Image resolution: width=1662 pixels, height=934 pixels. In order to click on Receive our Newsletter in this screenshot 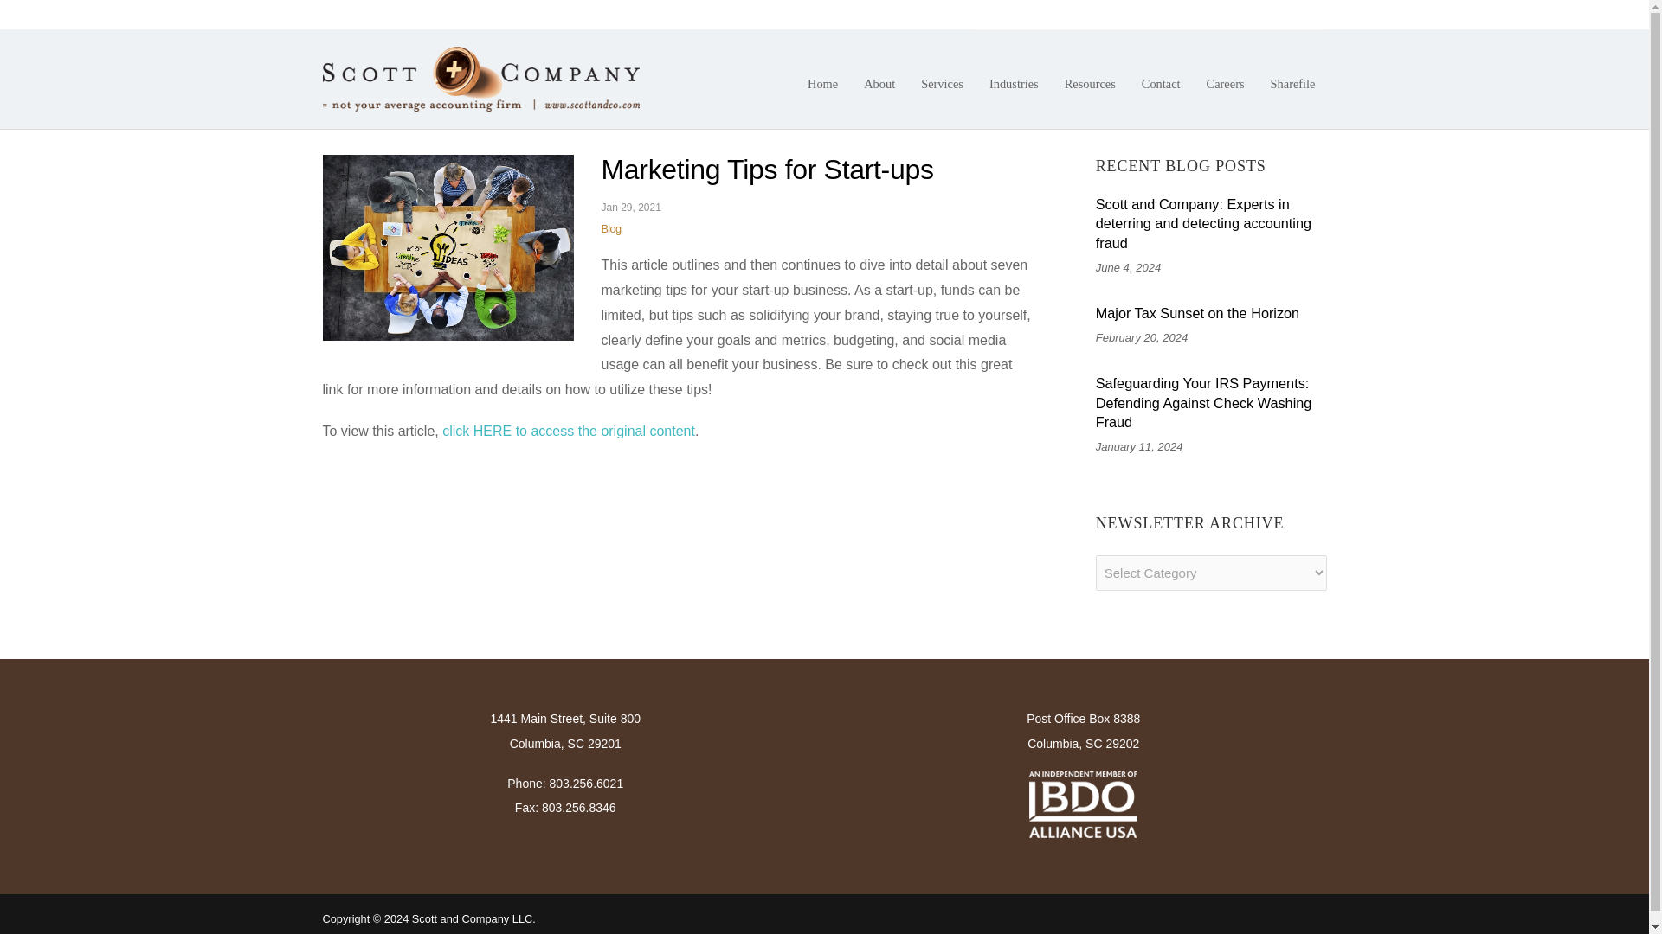, I will do `click(1256, 14)`.